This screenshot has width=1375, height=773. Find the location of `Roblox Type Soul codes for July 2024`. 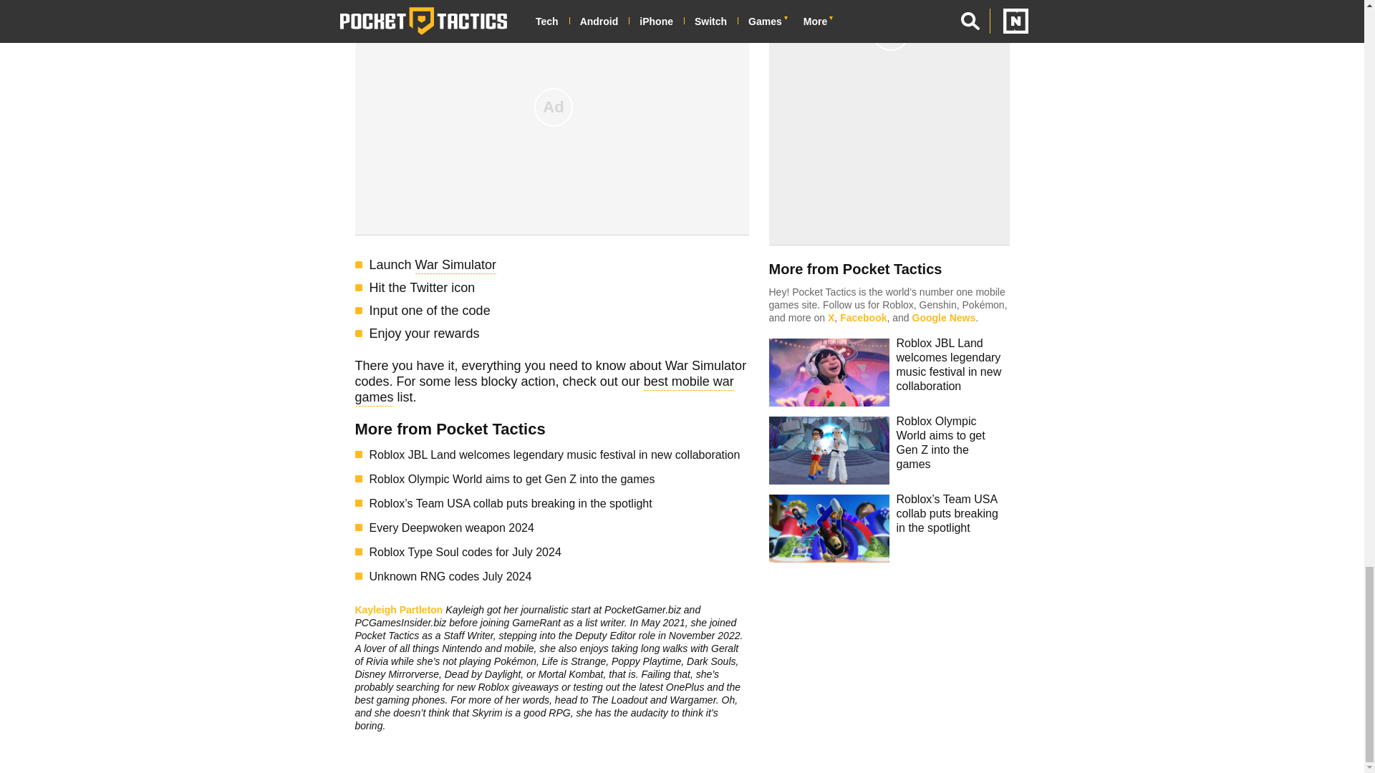

Roblox Type Soul codes for July 2024 is located at coordinates (559, 553).